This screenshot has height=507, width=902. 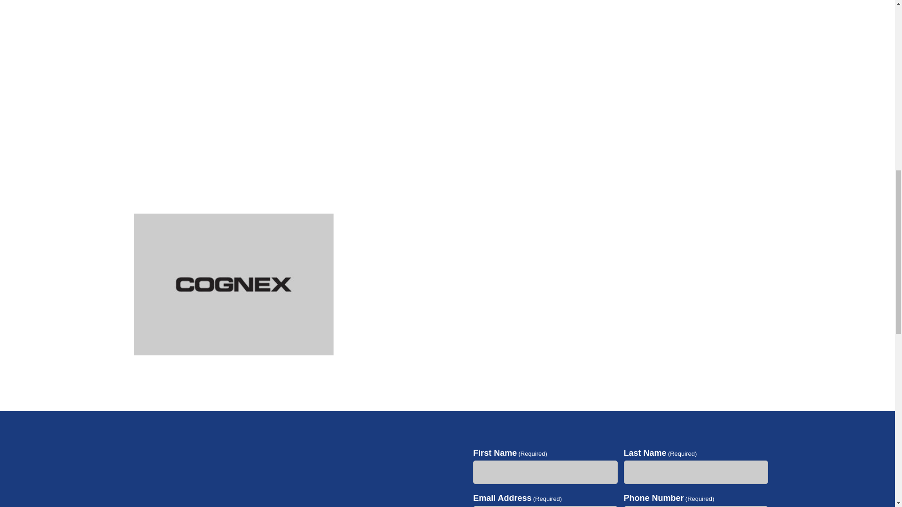 What do you see at coordinates (447, 352) in the screenshot?
I see `keyence-vision-automation-solution-partner` at bounding box center [447, 352].